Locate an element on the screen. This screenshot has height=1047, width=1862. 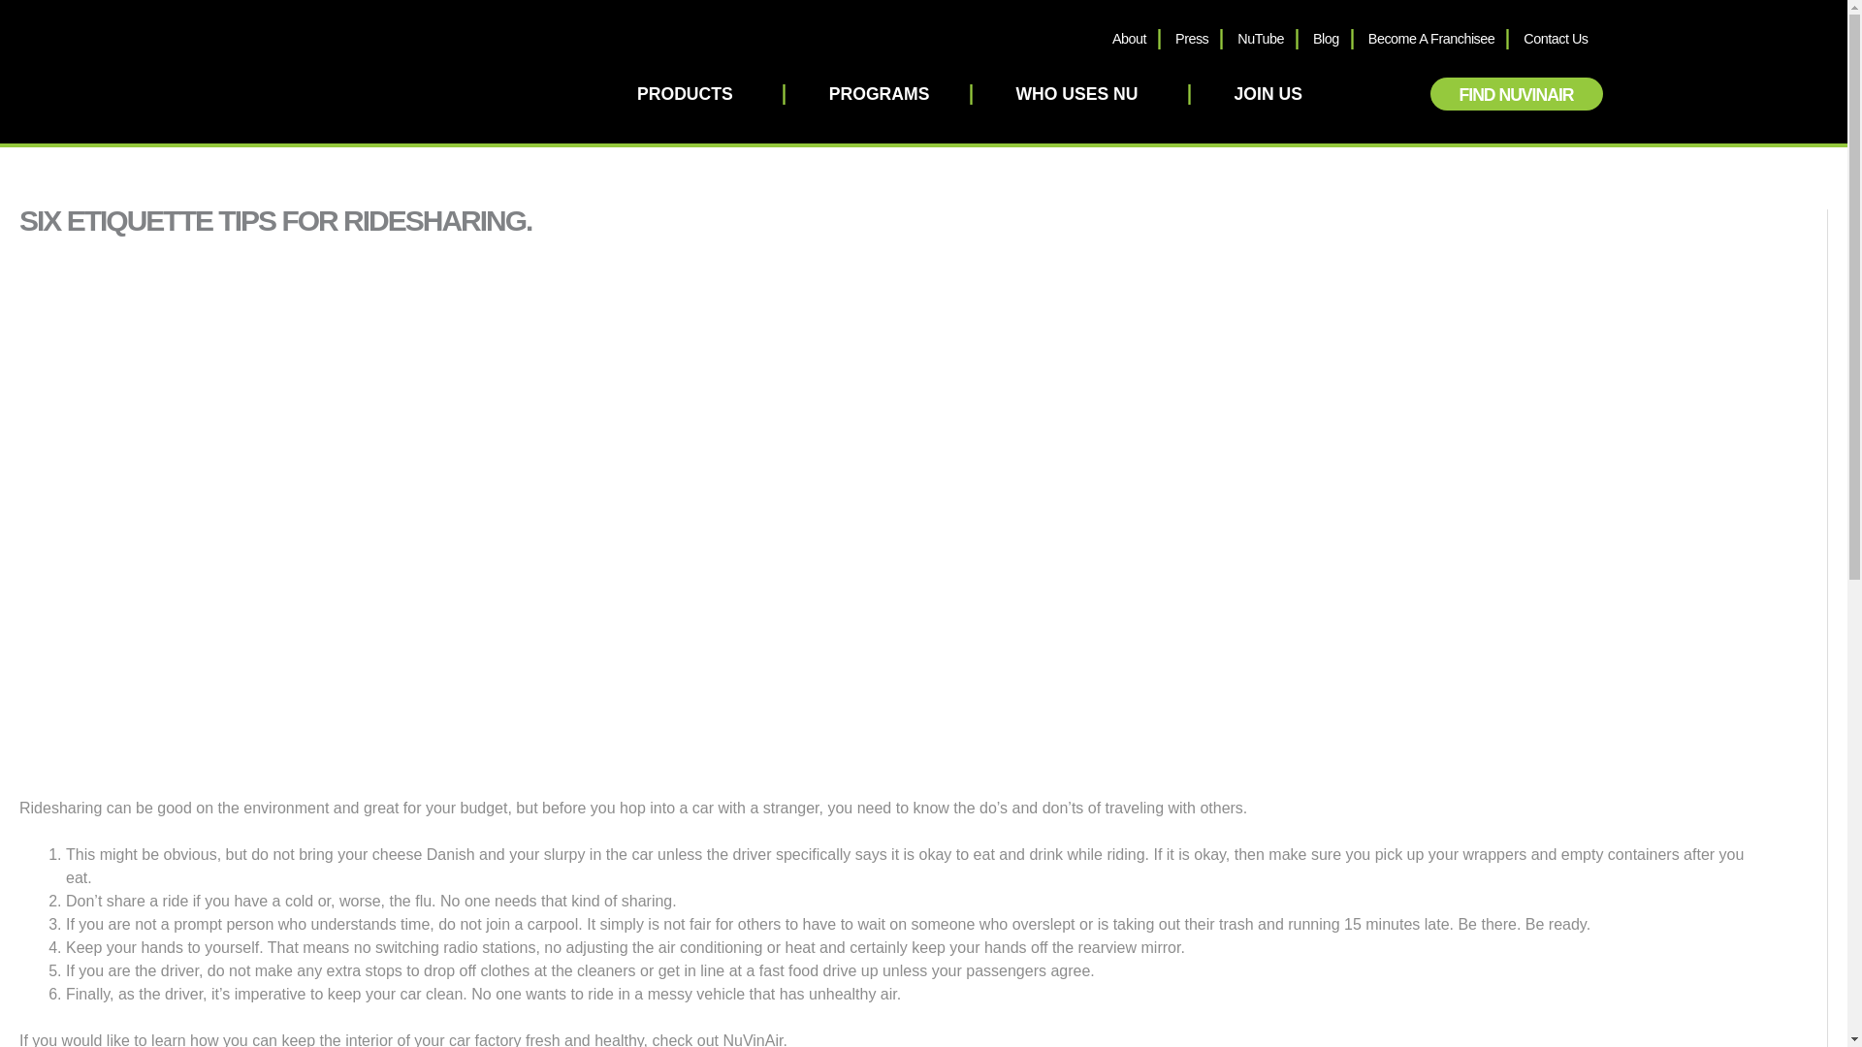
Press is located at coordinates (1191, 39).